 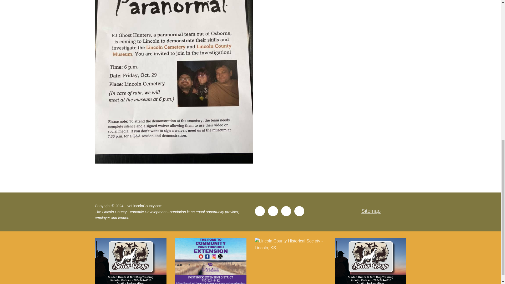 I want to click on Facebook, so click(x=259, y=211).